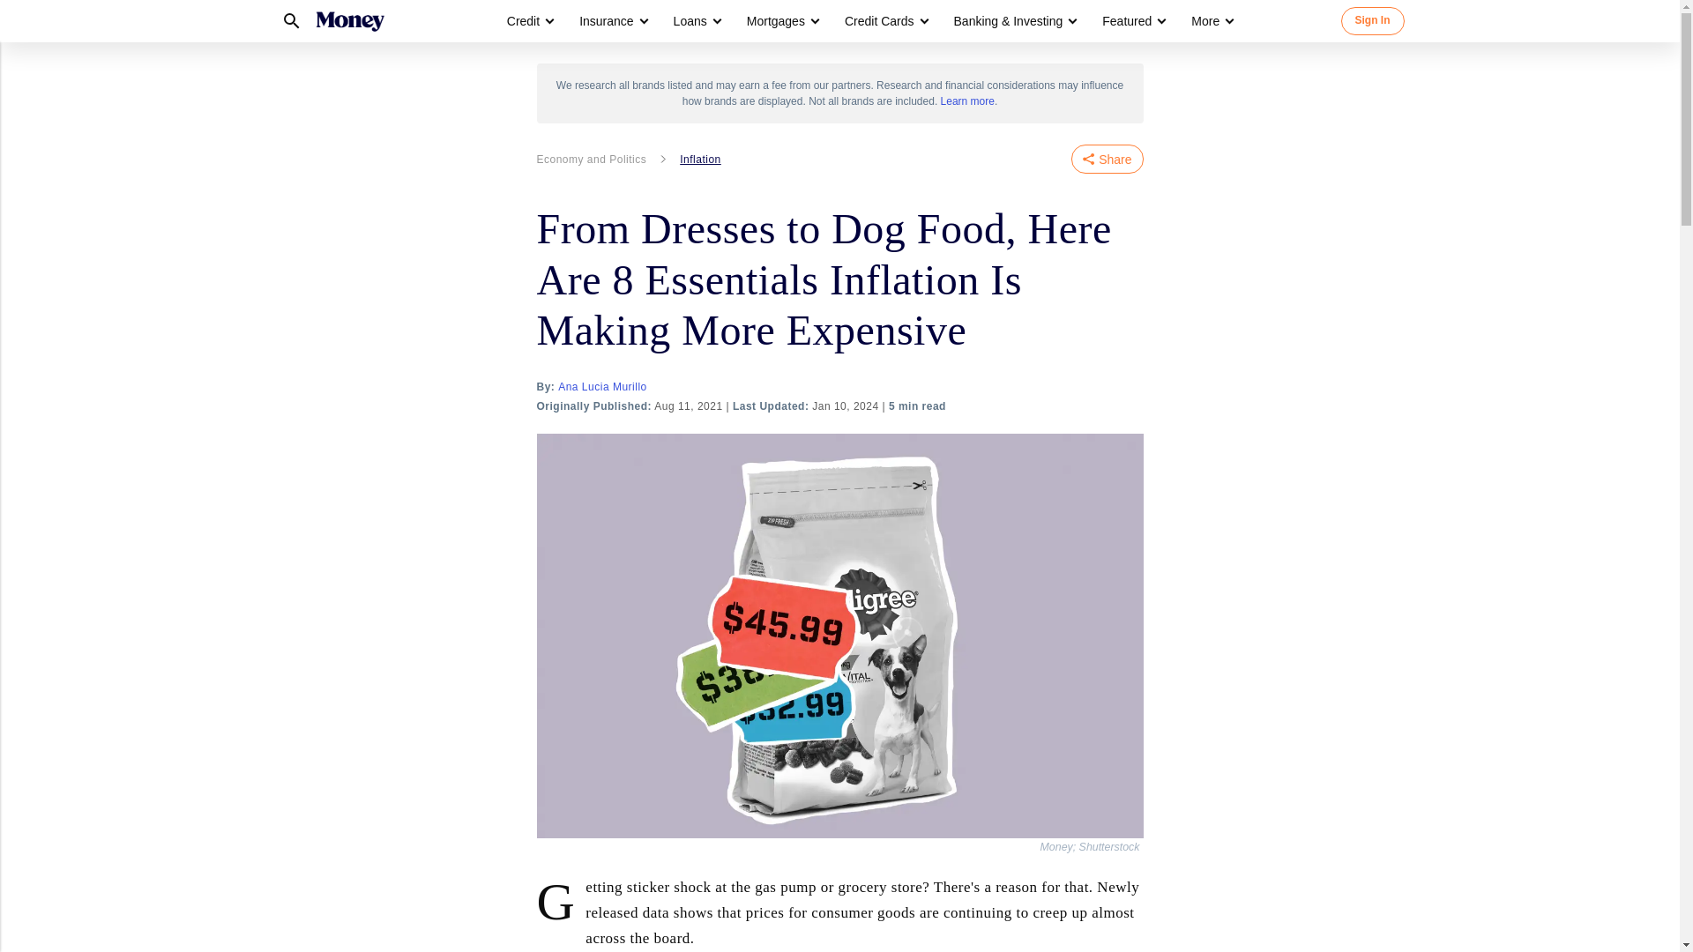 The width and height of the screenshot is (1693, 952). What do you see at coordinates (523, 21) in the screenshot?
I see `Credit` at bounding box center [523, 21].